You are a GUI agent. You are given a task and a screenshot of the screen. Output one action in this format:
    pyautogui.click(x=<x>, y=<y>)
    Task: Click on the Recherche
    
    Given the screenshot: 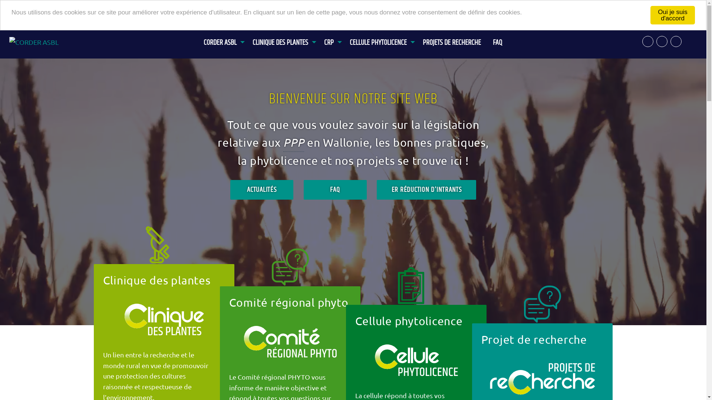 What is the action you would take?
    pyautogui.click(x=648, y=41)
    